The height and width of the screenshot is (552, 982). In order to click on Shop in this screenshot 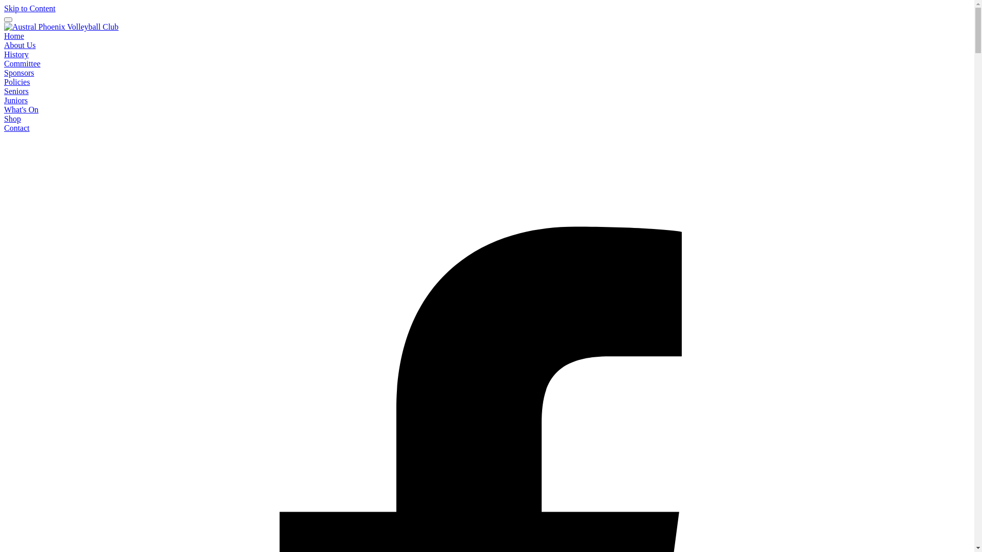, I will do `click(12, 119)`.